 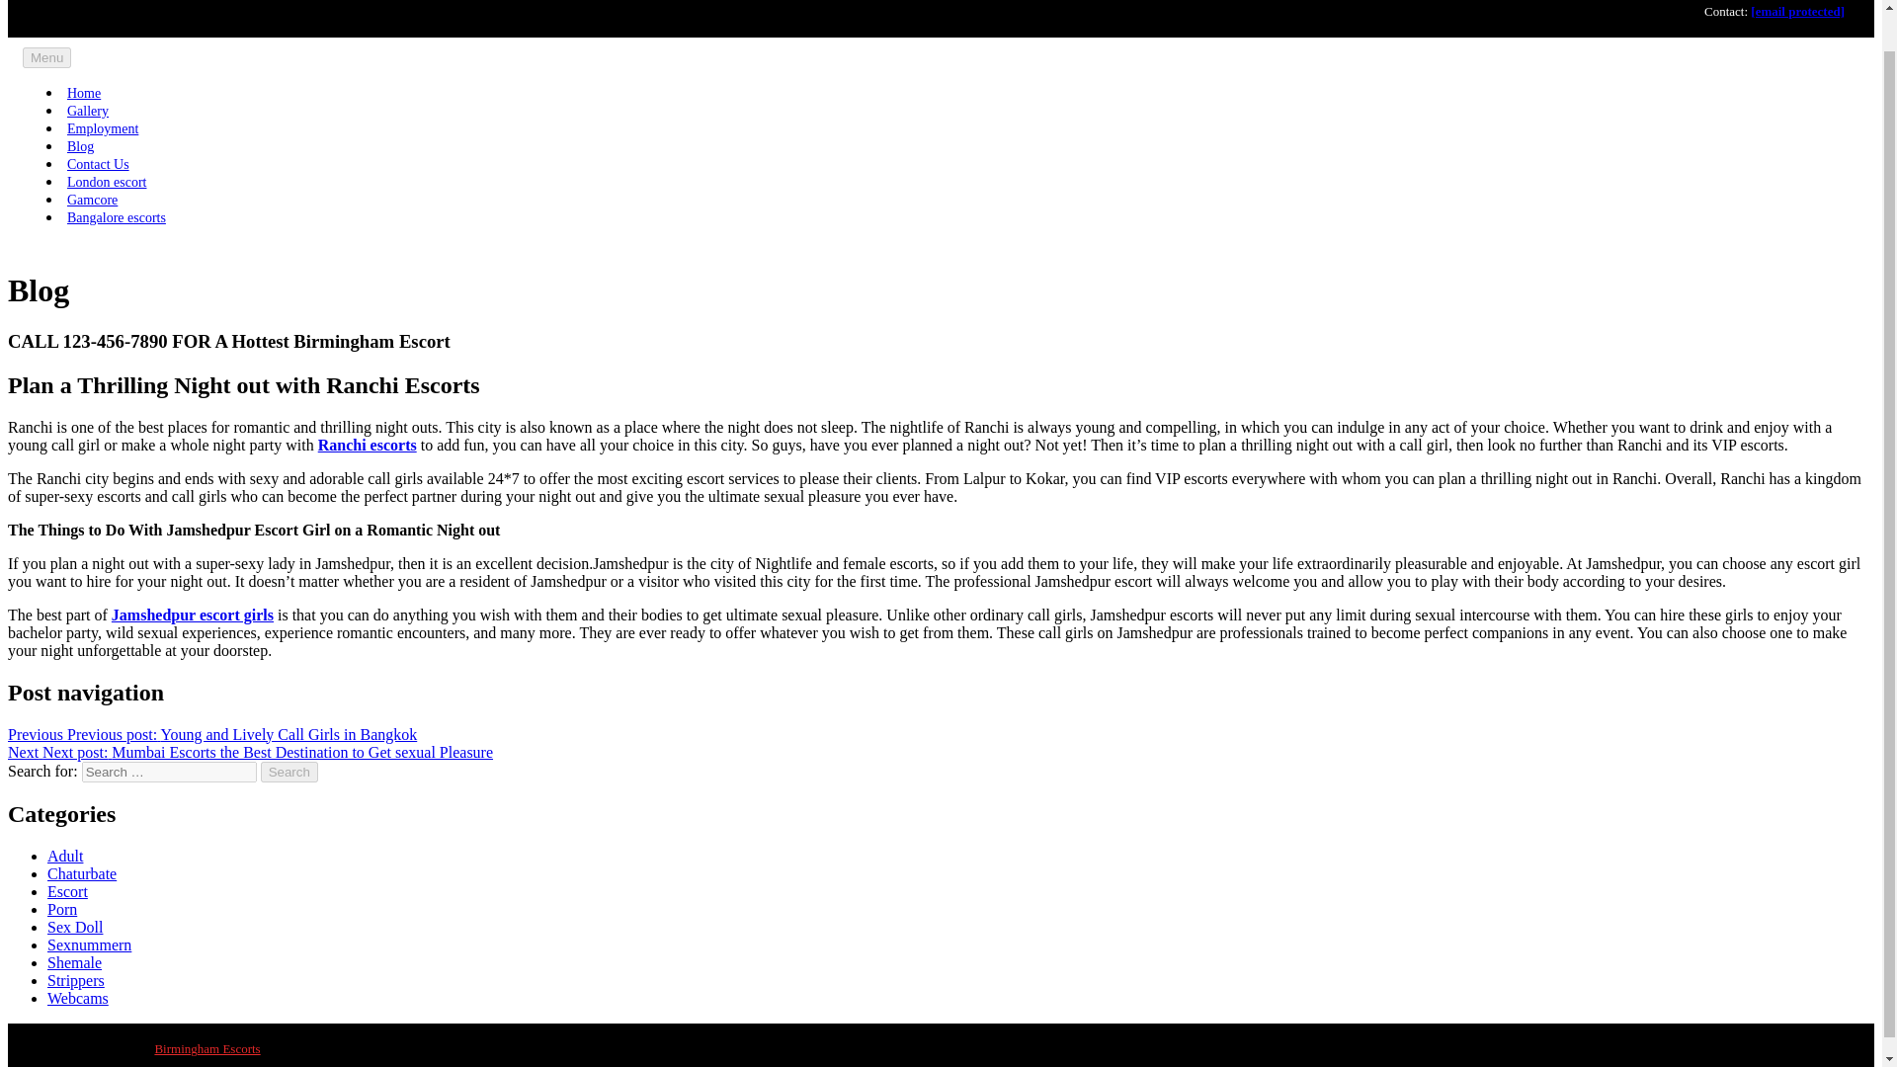 I want to click on Birmingham Escorts, so click(x=206, y=1049).